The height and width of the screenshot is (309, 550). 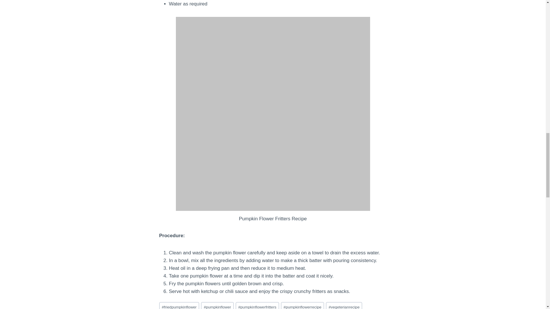 I want to click on vegeterianrecipe, so click(x=344, y=306).